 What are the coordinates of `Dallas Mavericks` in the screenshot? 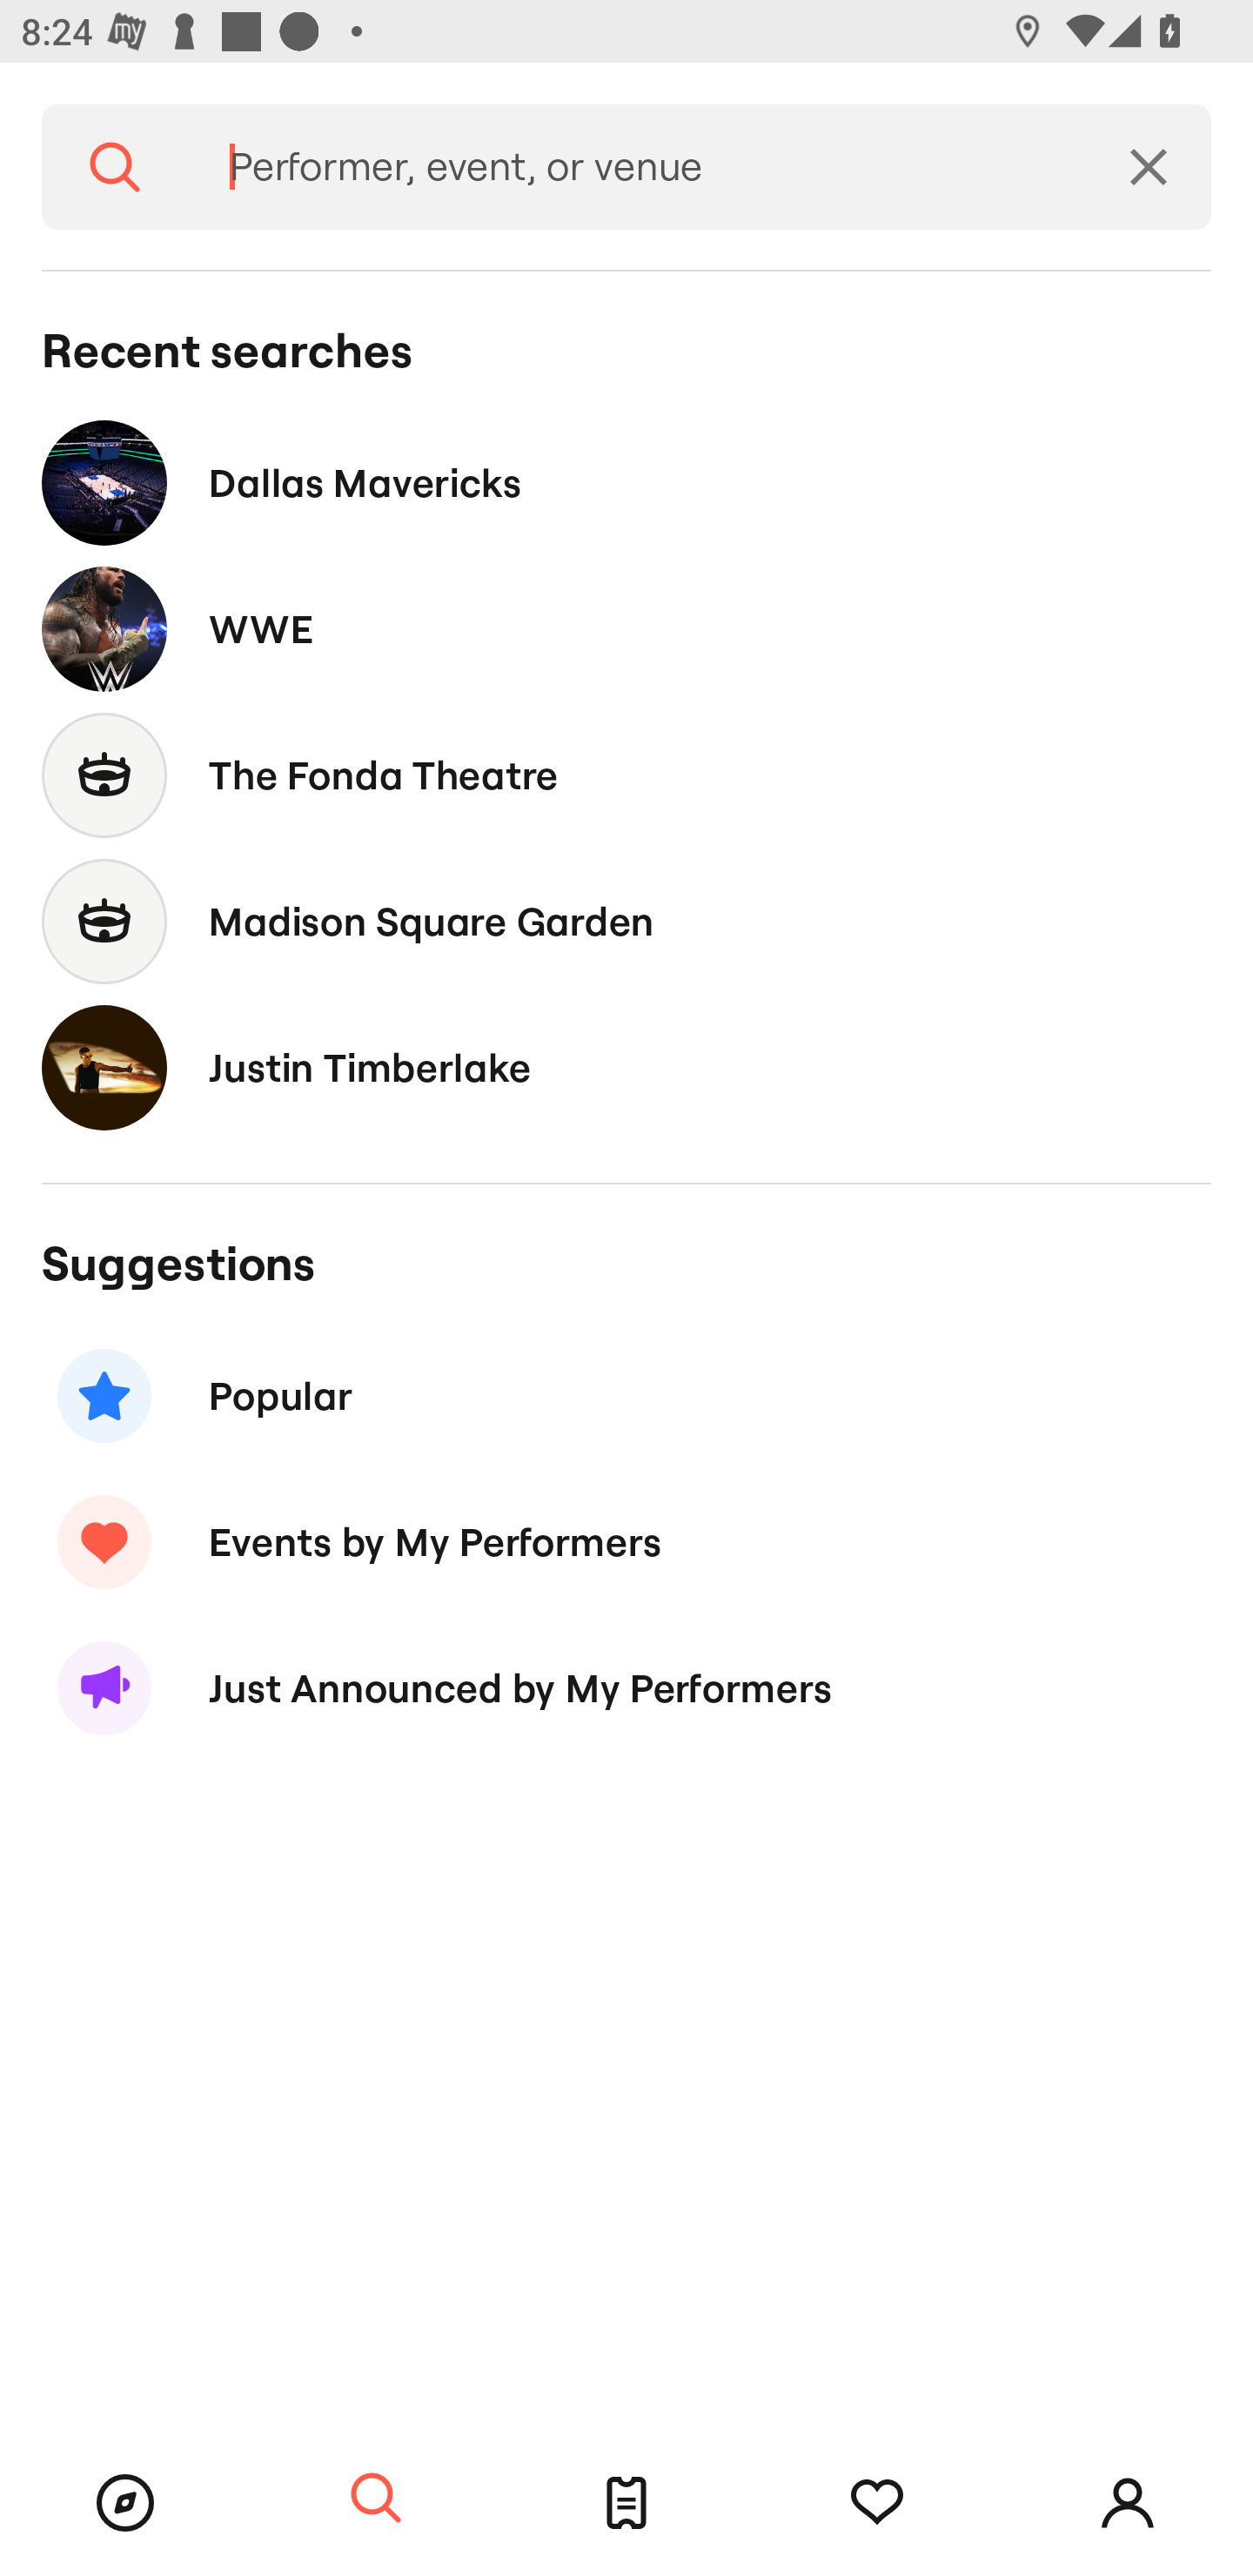 It's located at (626, 482).